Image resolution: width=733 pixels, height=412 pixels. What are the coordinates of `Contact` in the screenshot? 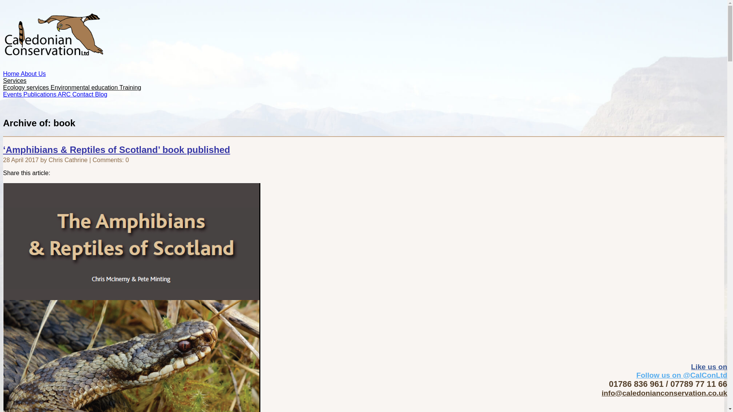 It's located at (83, 94).